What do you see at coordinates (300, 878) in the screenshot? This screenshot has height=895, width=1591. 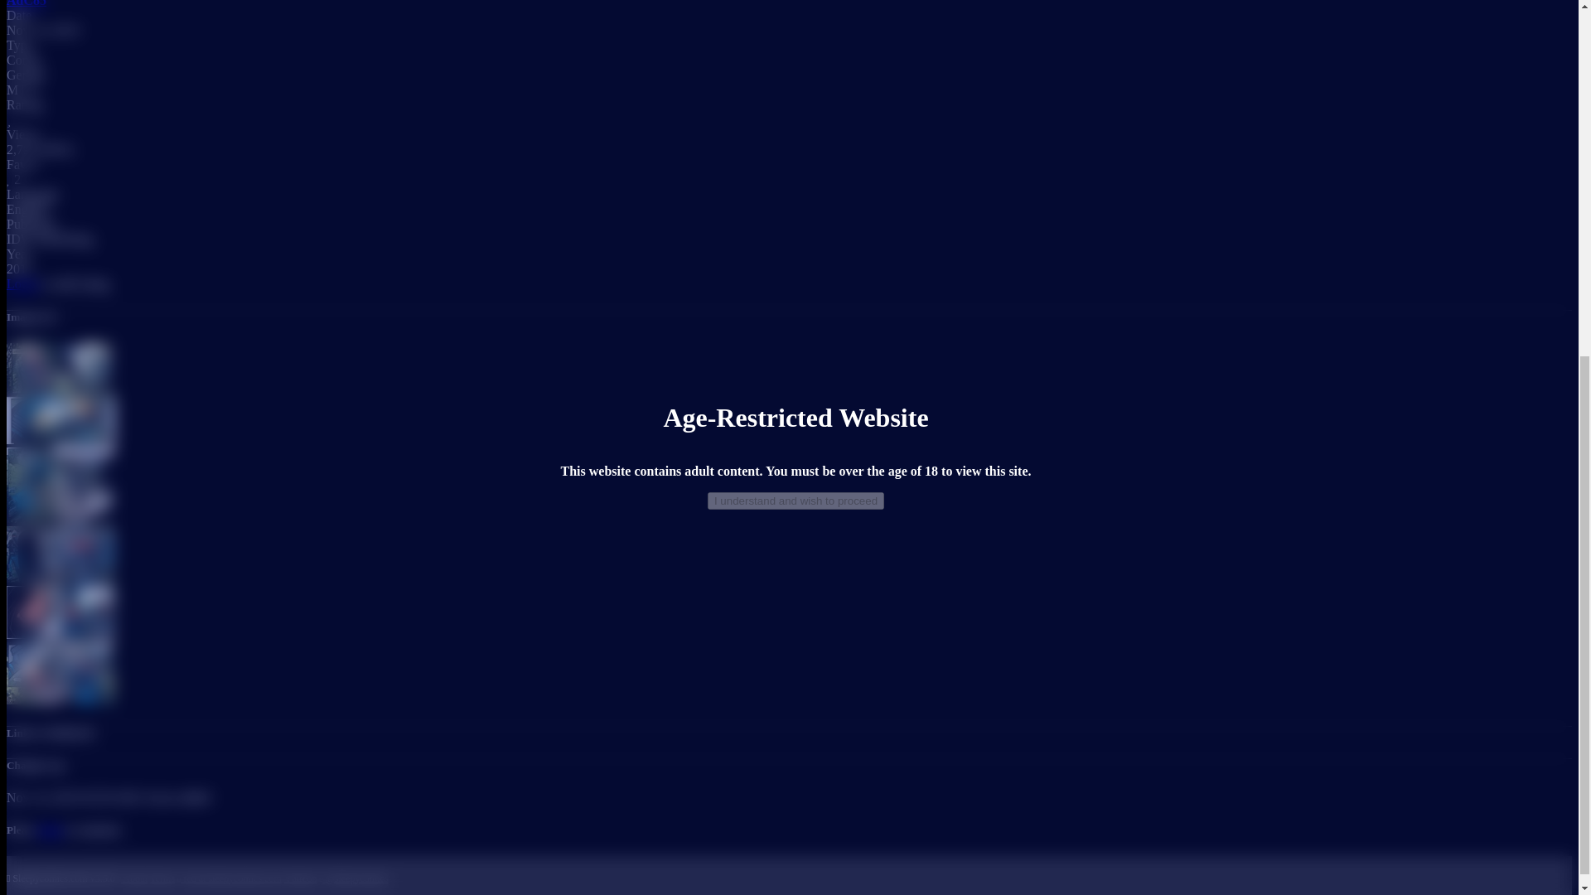 I see `Patreon` at bounding box center [300, 878].